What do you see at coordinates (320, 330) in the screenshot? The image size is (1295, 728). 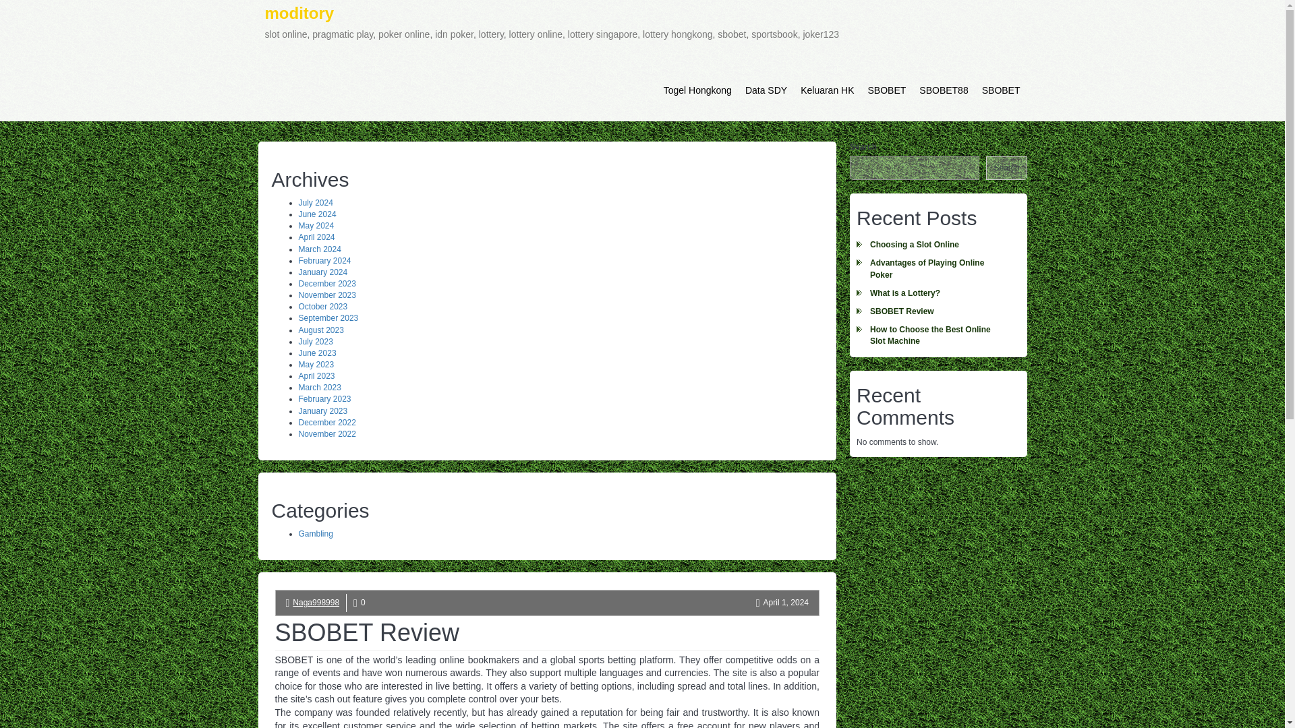 I see `August 2023` at bounding box center [320, 330].